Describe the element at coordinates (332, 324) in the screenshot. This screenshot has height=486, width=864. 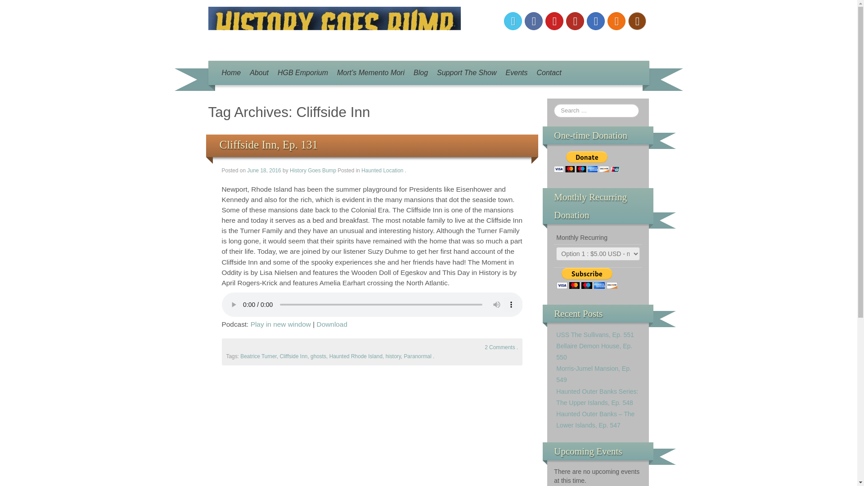
I see `Download` at that location.